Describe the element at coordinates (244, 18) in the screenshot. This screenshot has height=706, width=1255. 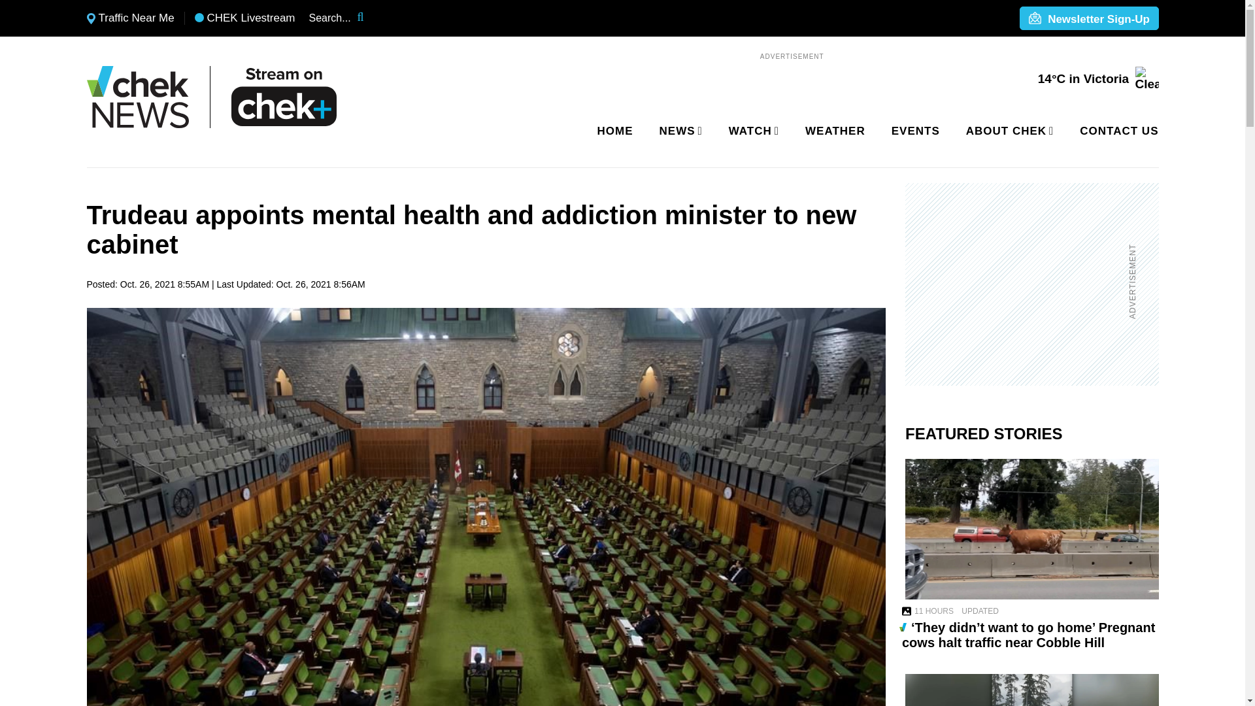
I see `CHEK Livestream` at that location.